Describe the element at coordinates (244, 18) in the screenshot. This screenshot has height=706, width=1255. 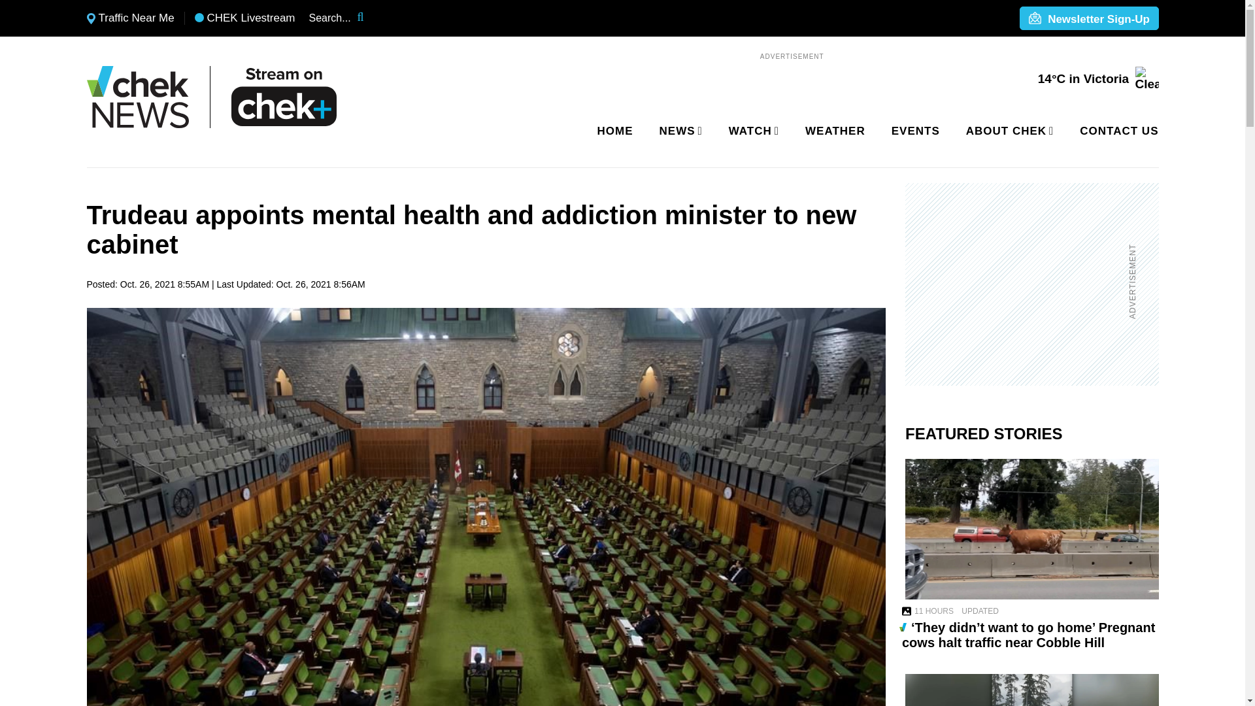
I see `CHEK Livestream` at that location.